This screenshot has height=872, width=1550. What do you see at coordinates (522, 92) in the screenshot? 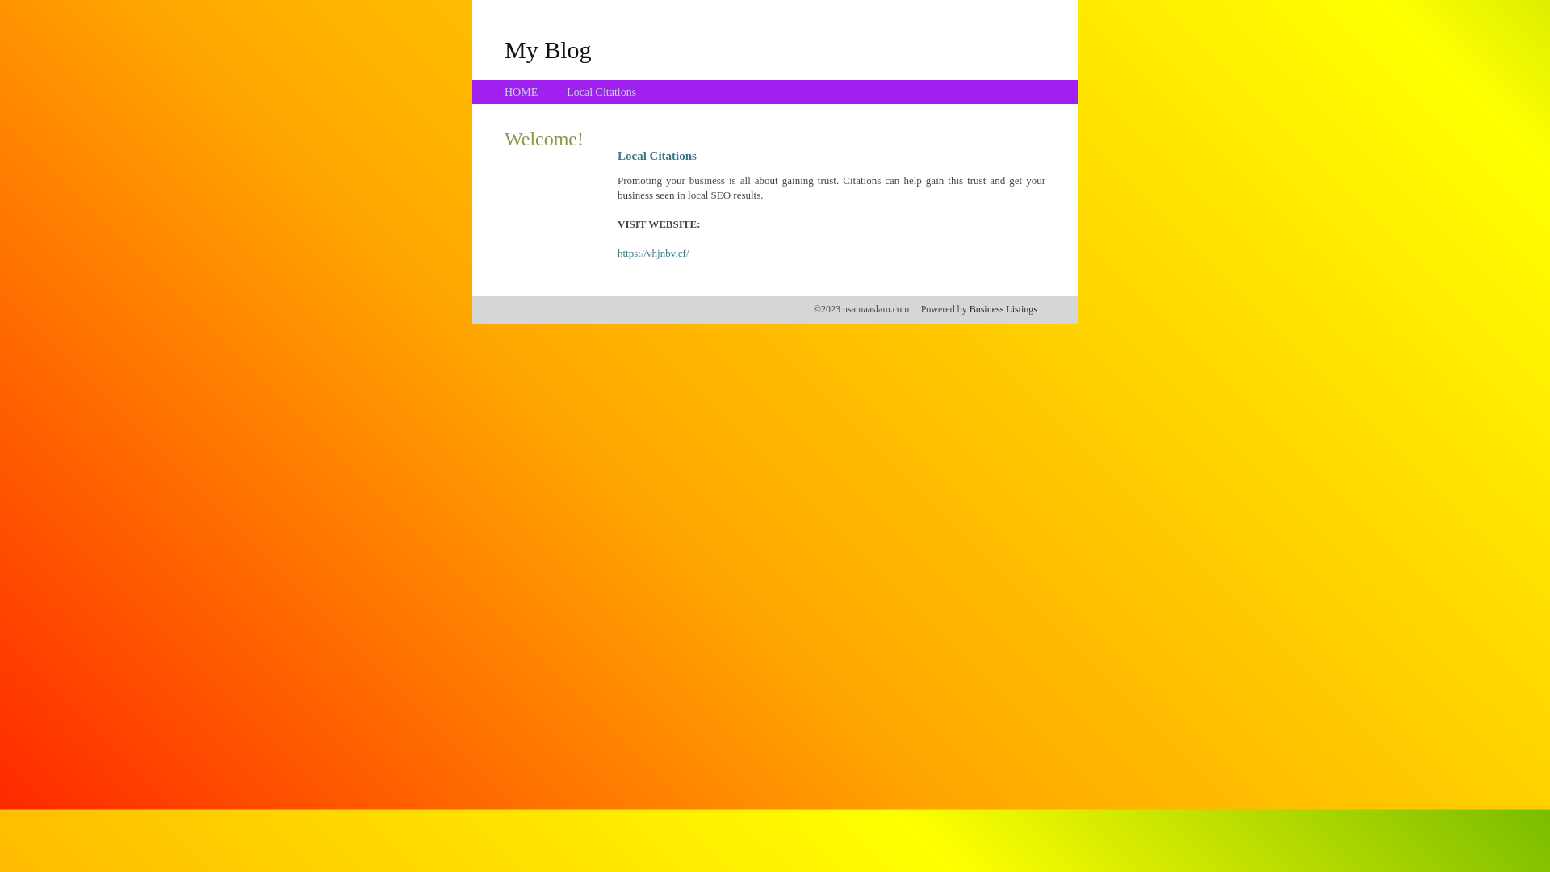
I see `HOME` at bounding box center [522, 92].